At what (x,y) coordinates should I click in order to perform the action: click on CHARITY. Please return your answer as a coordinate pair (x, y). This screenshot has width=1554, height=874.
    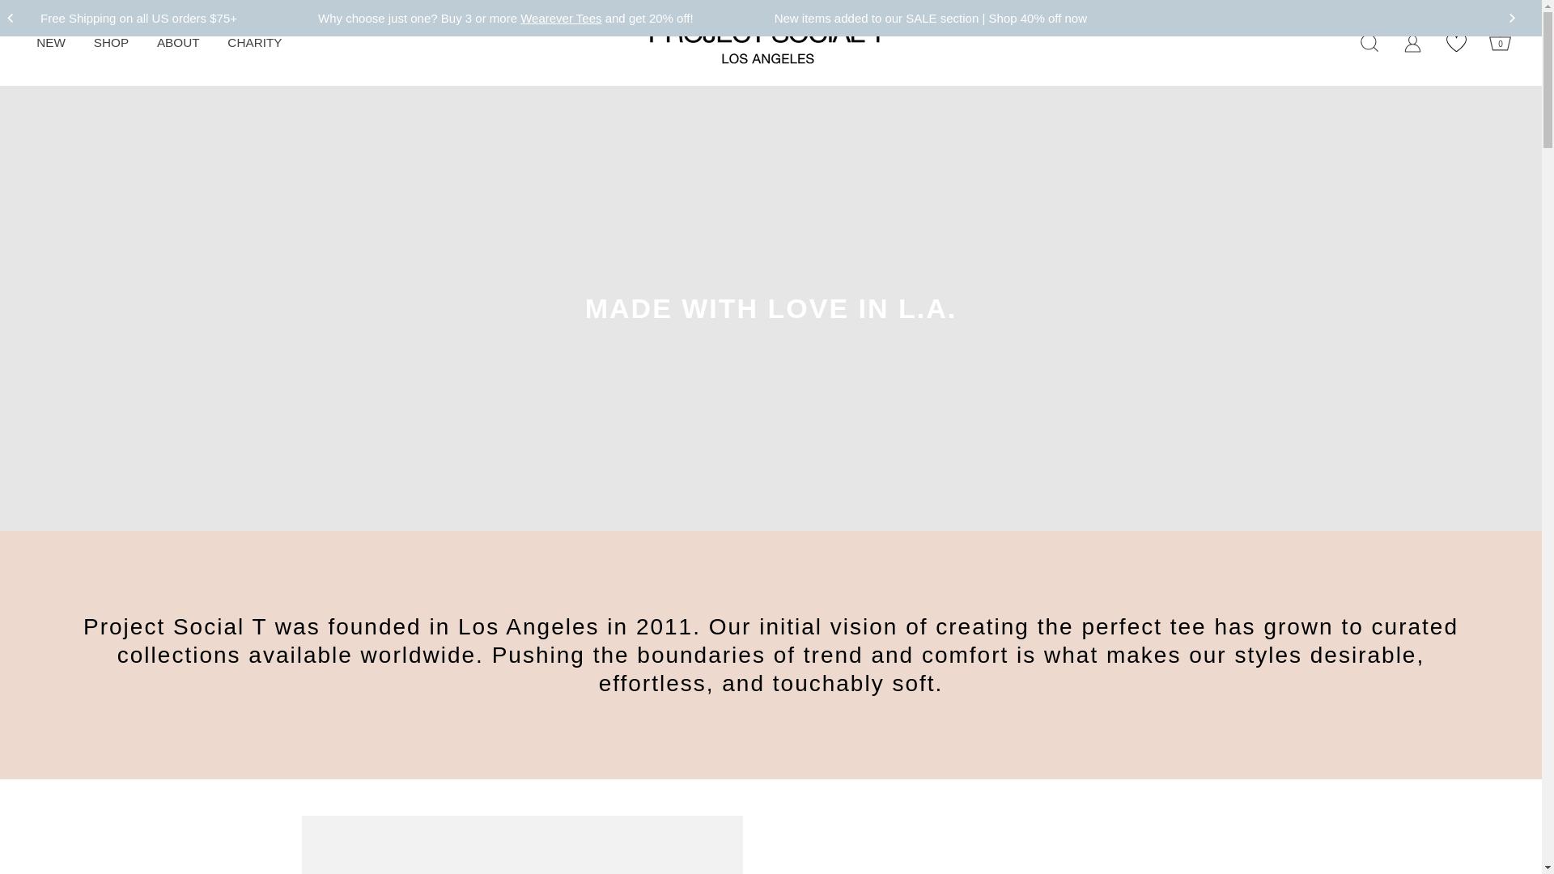
    Looking at the image, I should click on (255, 42).